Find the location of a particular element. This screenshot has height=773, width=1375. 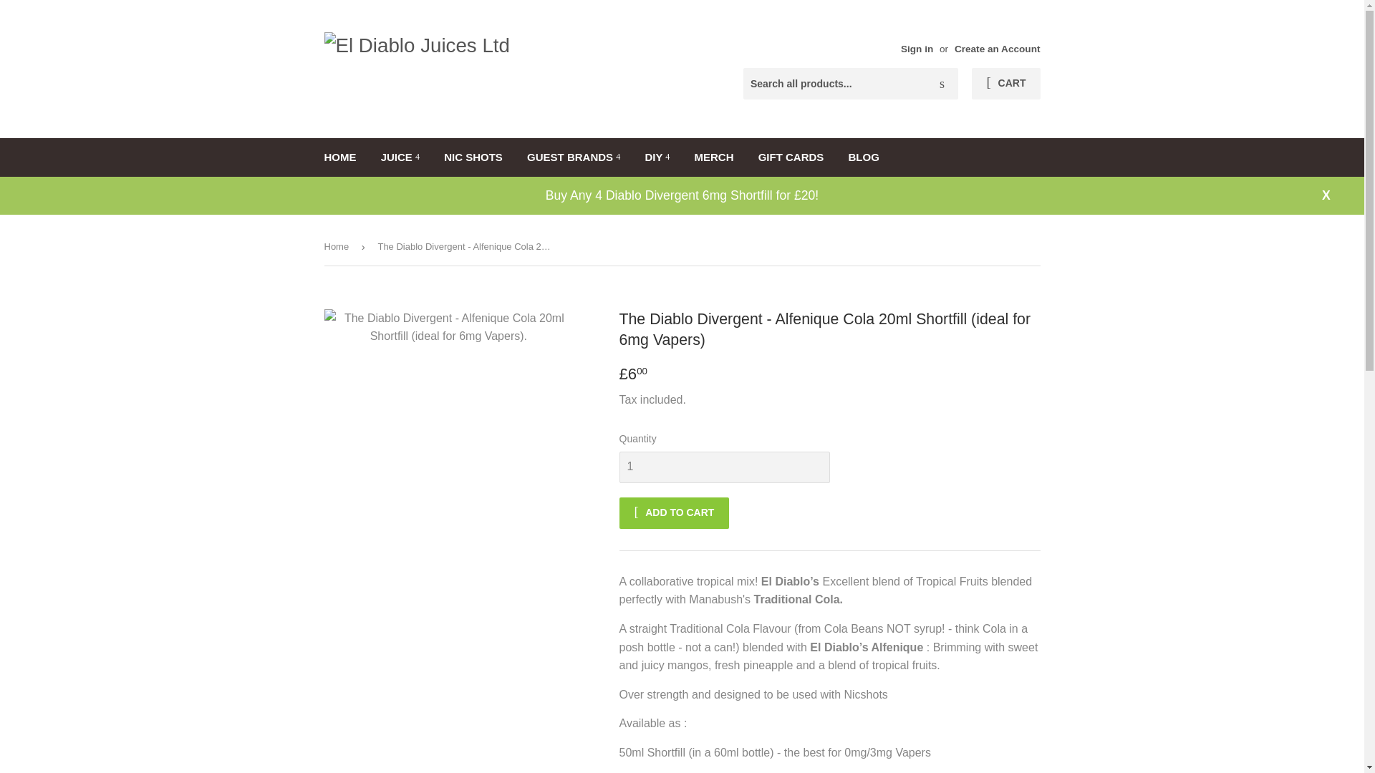

Search is located at coordinates (942, 84).